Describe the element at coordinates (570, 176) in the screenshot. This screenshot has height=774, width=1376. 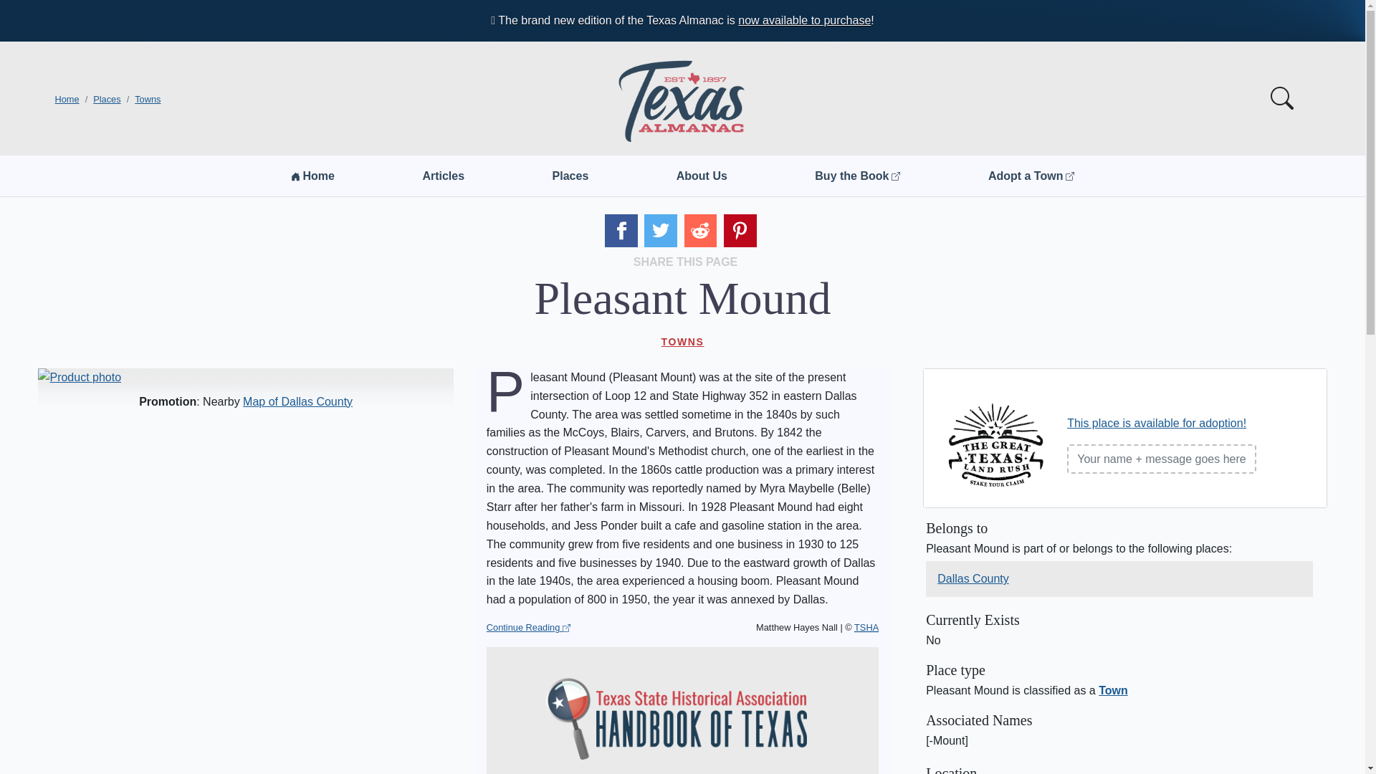
I see `Places` at that location.